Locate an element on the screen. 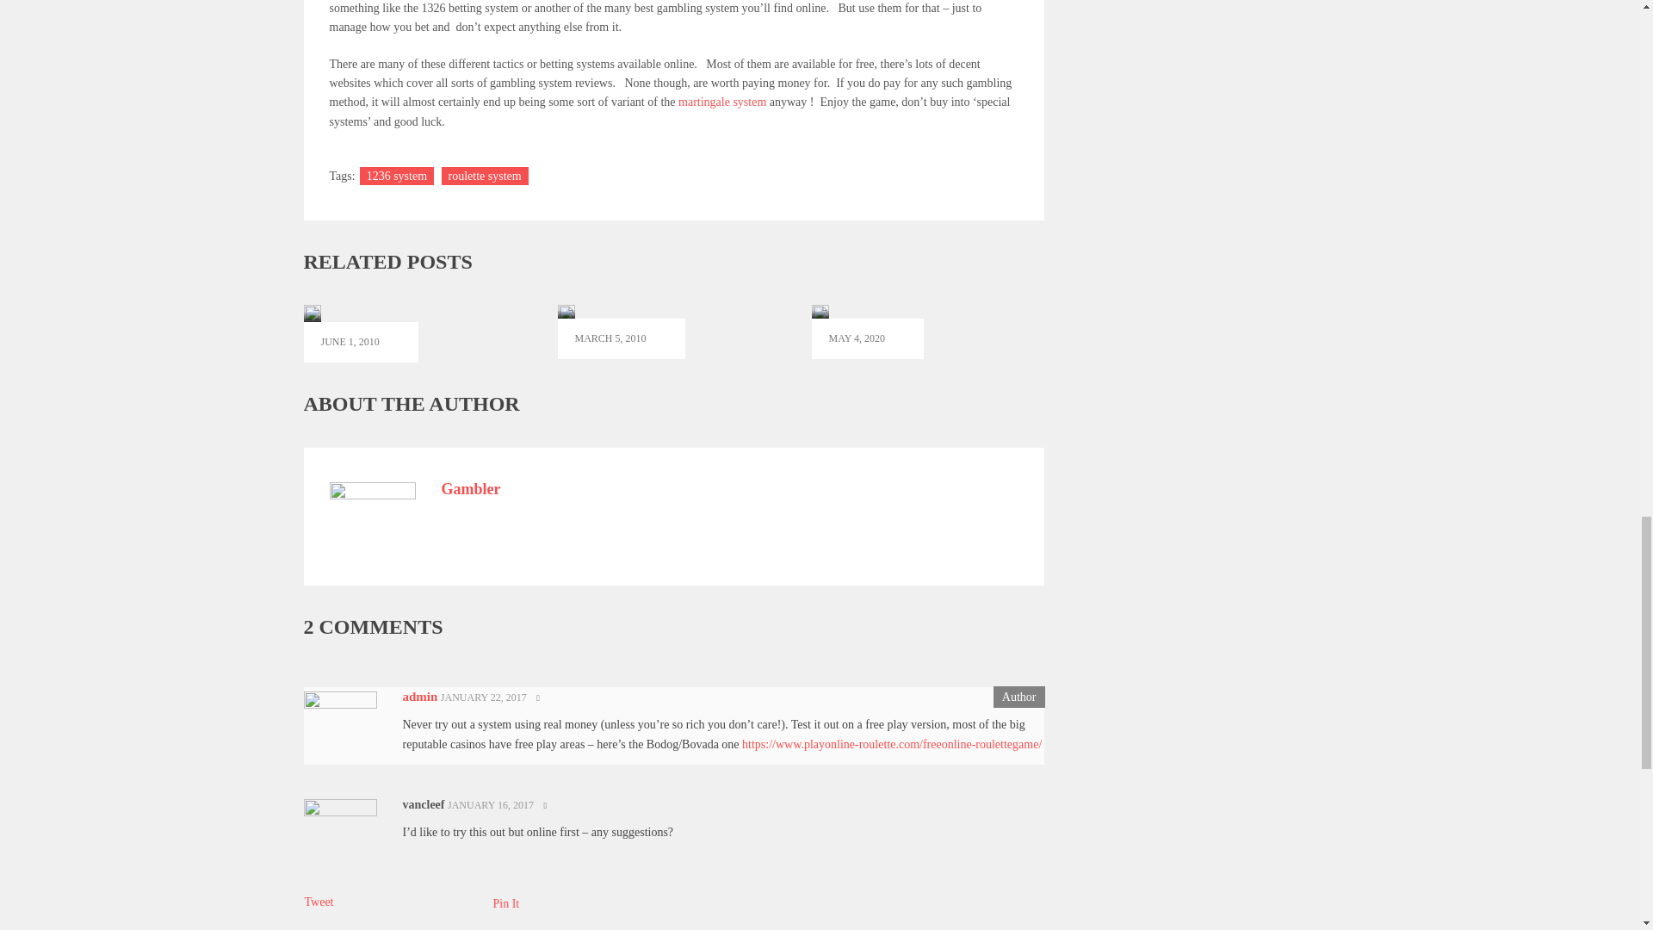 Image resolution: width=1653 pixels, height=930 pixels. 1236 system is located at coordinates (396, 176).